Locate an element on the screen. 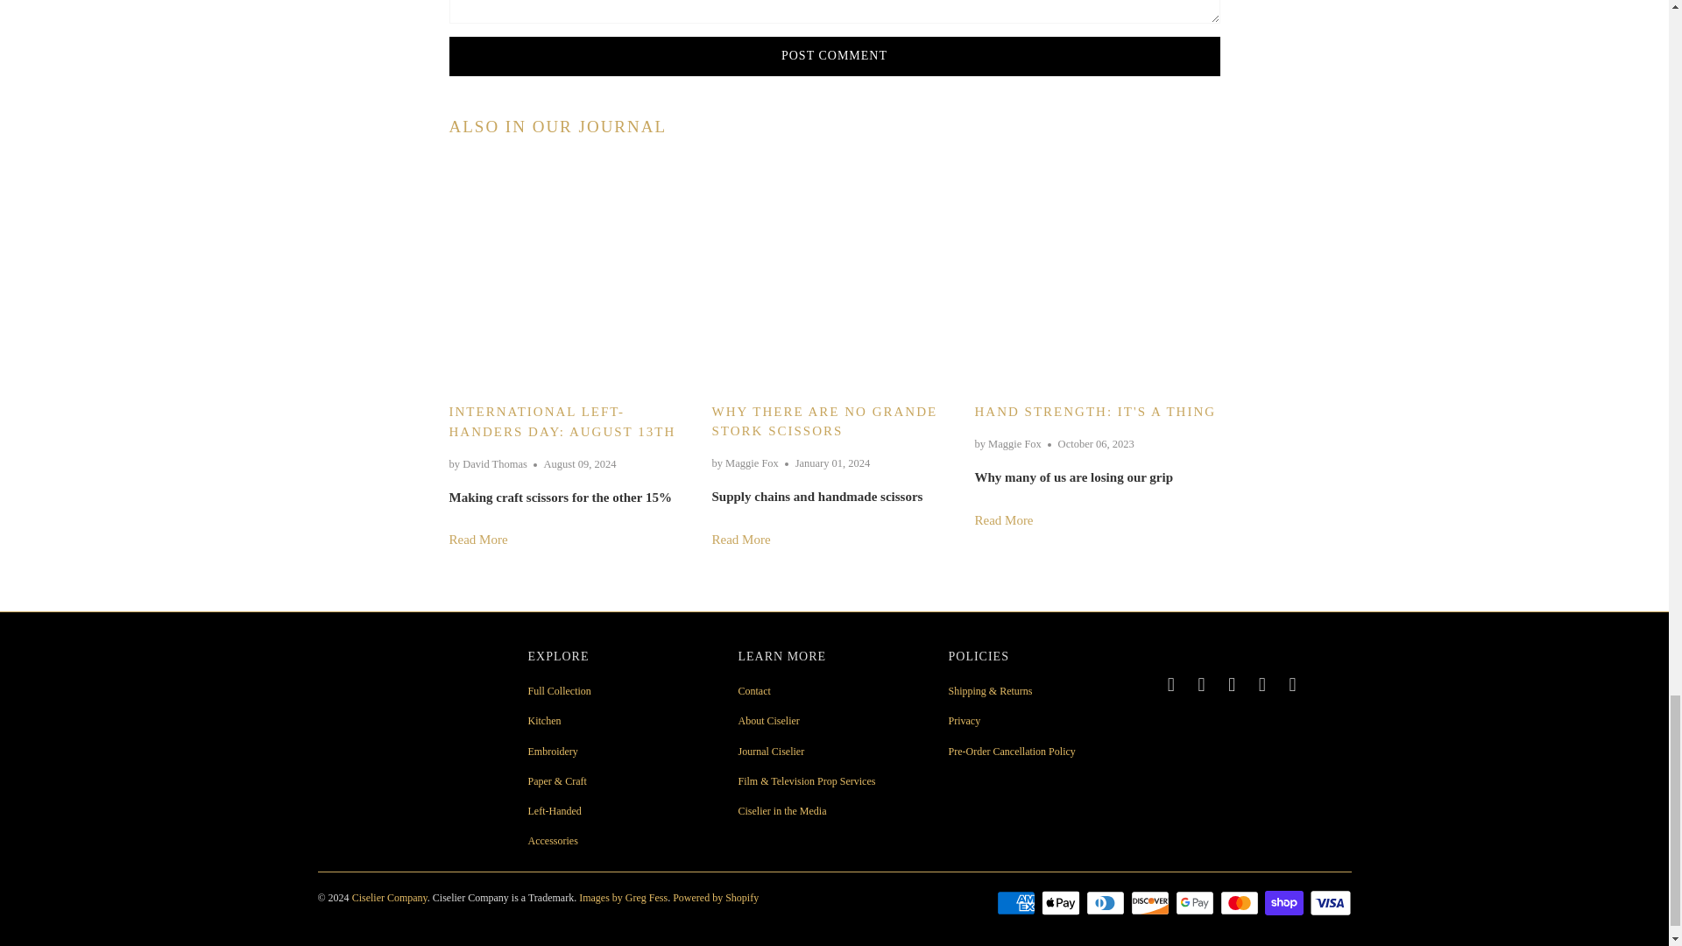  Apple Pay is located at coordinates (1062, 903).